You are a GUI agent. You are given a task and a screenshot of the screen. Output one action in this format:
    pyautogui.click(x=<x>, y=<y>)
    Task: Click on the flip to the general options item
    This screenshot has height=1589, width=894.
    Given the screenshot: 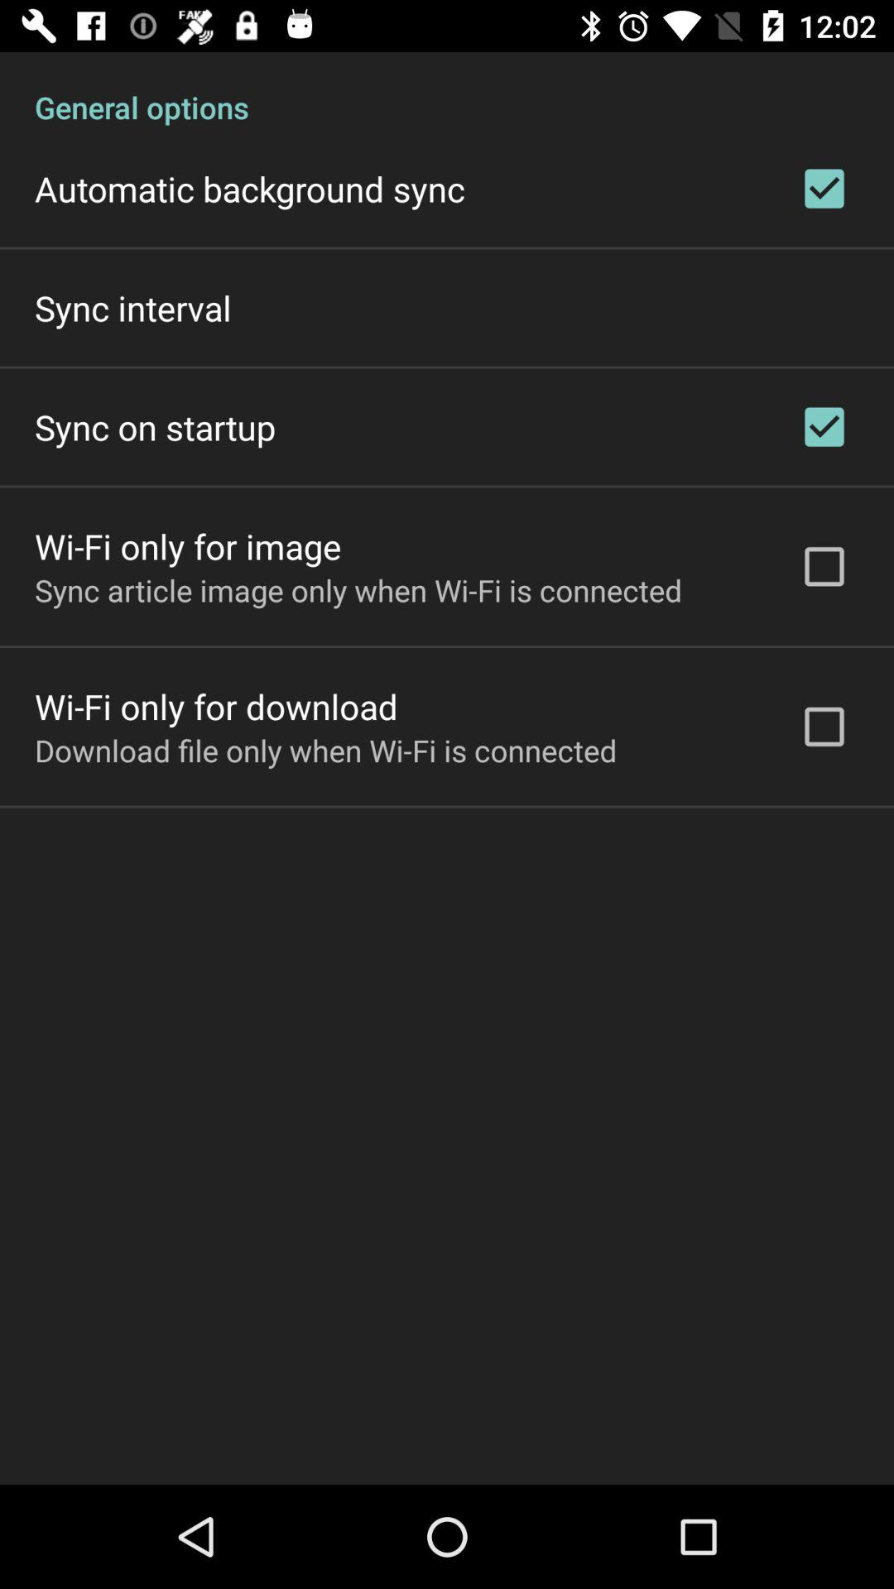 What is the action you would take?
    pyautogui.click(x=447, y=89)
    